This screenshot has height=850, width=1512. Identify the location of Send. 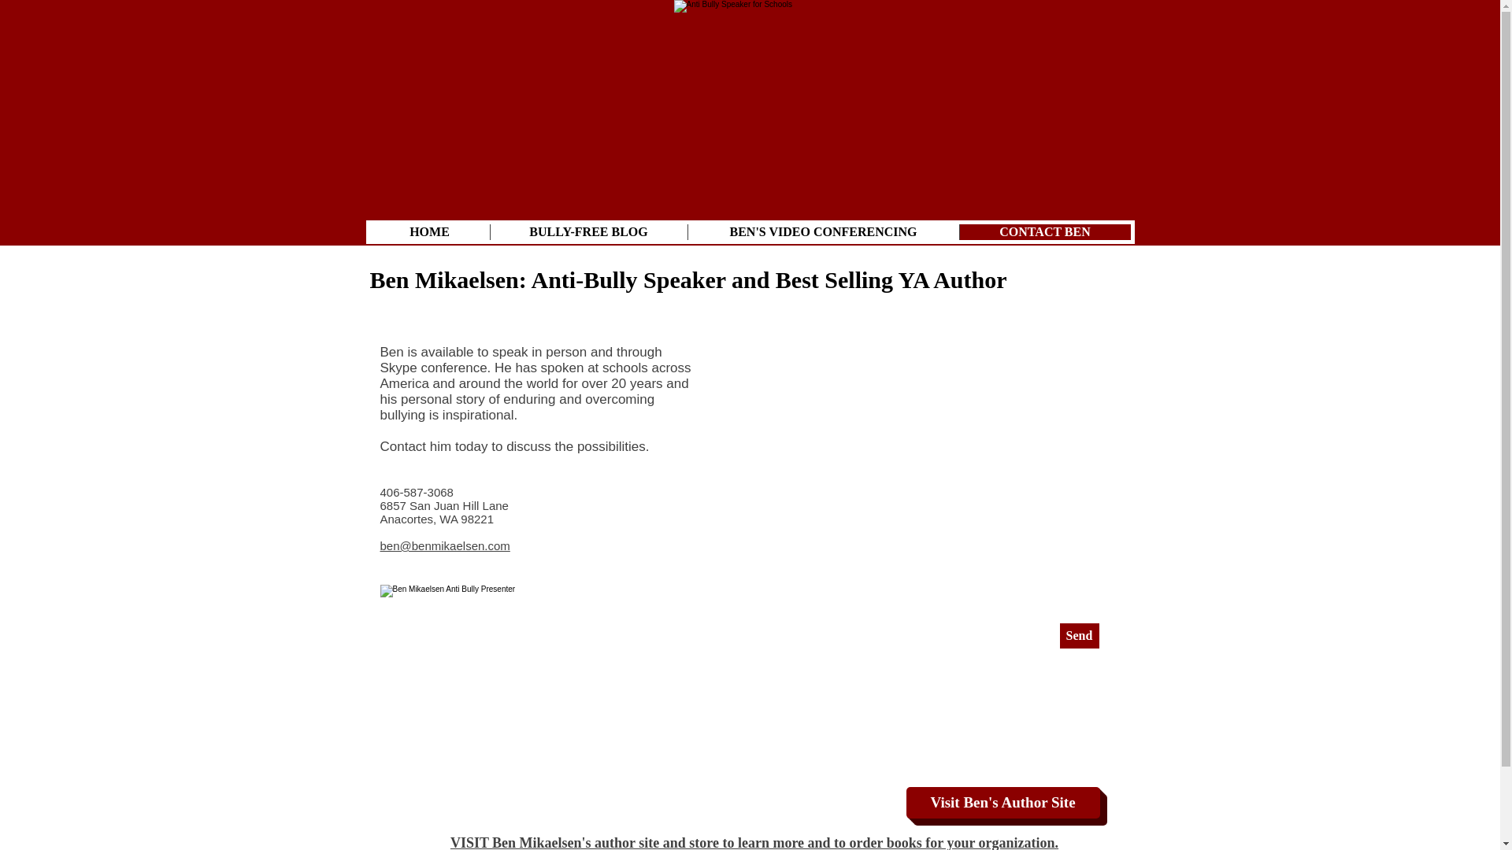
(1079, 636).